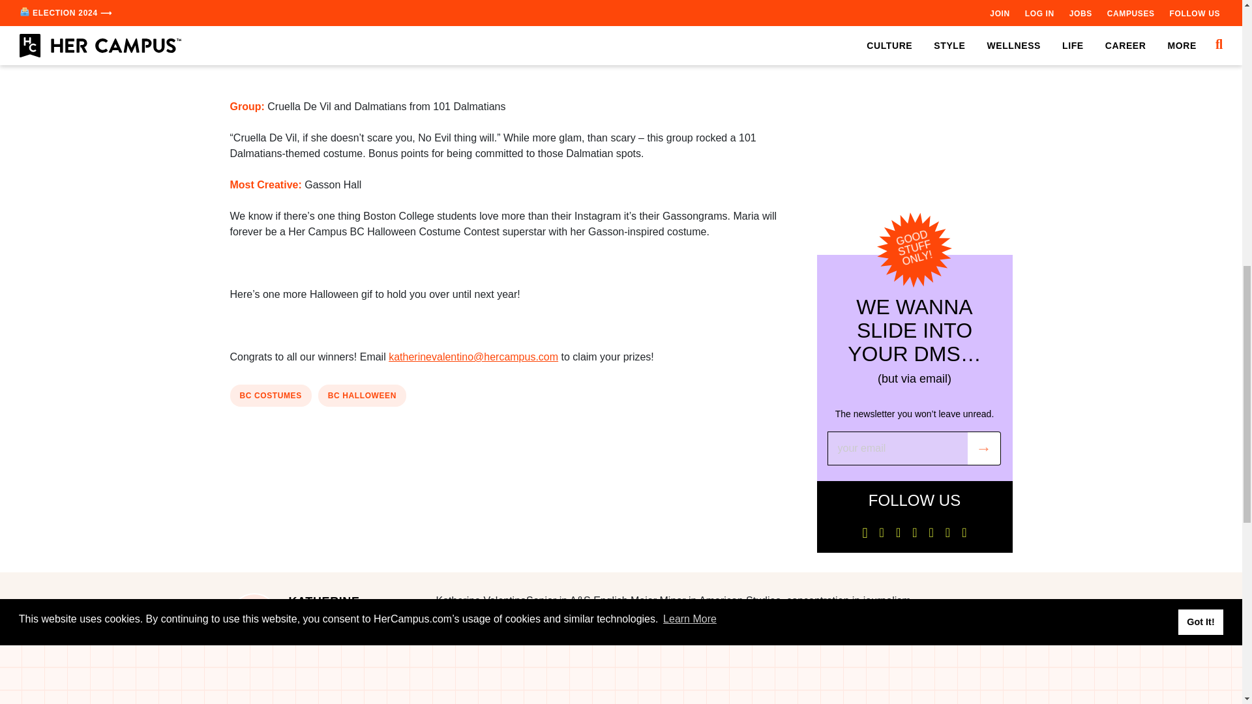  What do you see at coordinates (914, 91) in the screenshot?
I see `3rd party ad content` at bounding box center [914, 91].